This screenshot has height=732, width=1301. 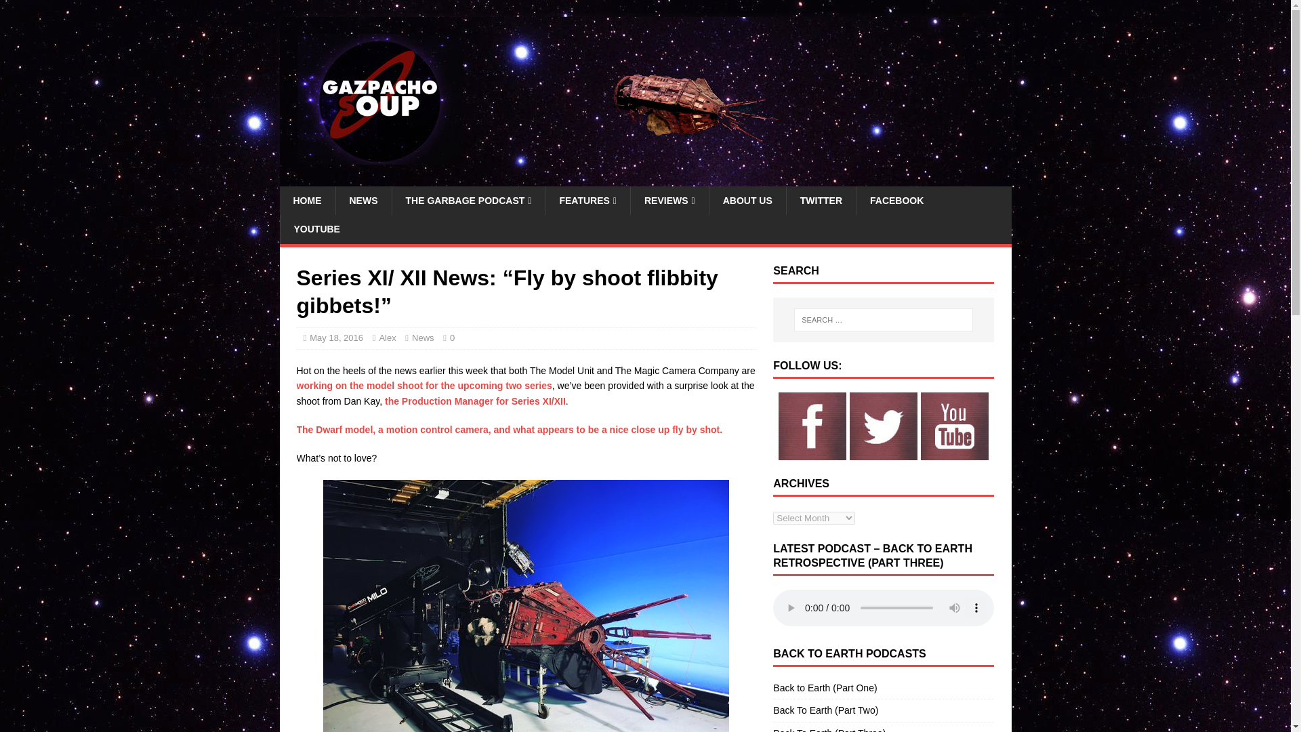 What do you see at coordinates (645, 179) in the screenshot?
I see `Gazpacho Soup` at bounding box center [645, 179].